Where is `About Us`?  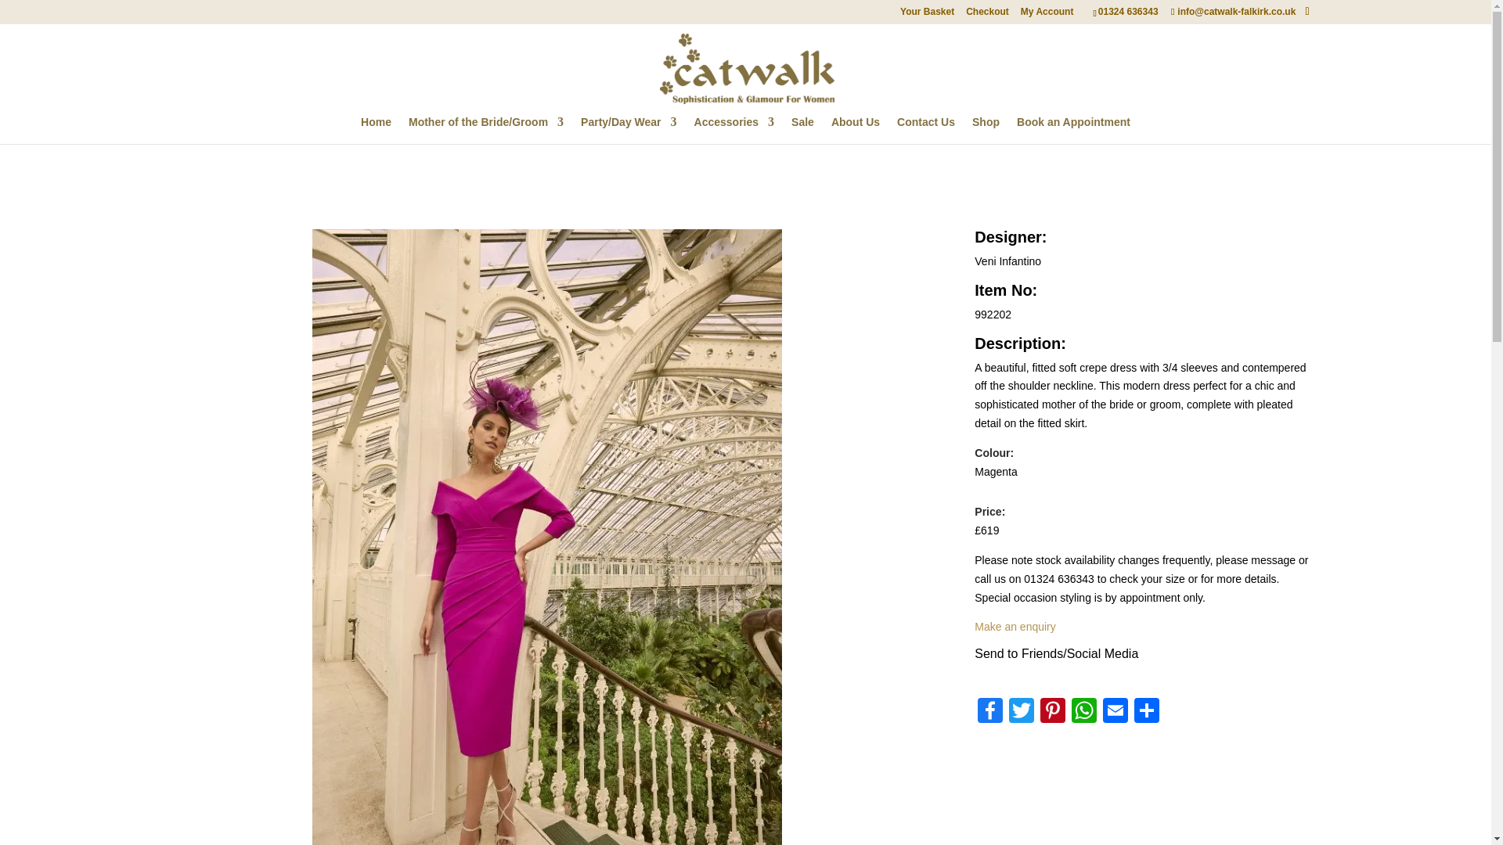 About Us is located at coordinates (855, 130).